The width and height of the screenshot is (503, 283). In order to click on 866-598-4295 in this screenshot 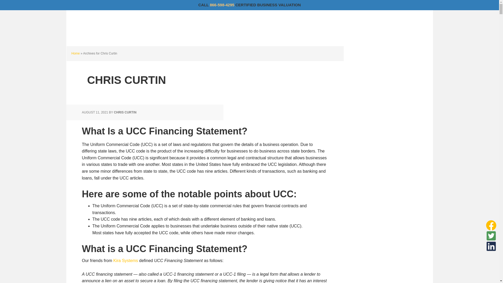, I will do `click(222, 5)`.